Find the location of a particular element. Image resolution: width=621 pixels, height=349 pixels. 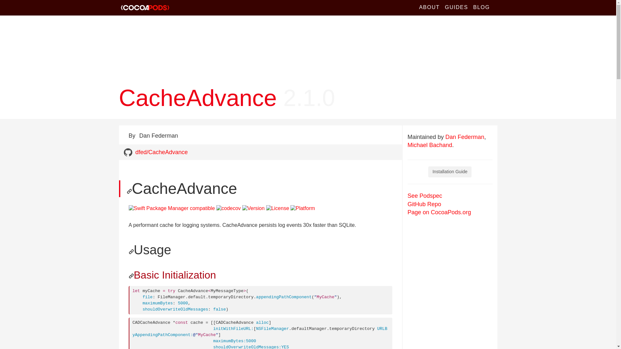

Michael Bachand is located at coordinates (430, 145).